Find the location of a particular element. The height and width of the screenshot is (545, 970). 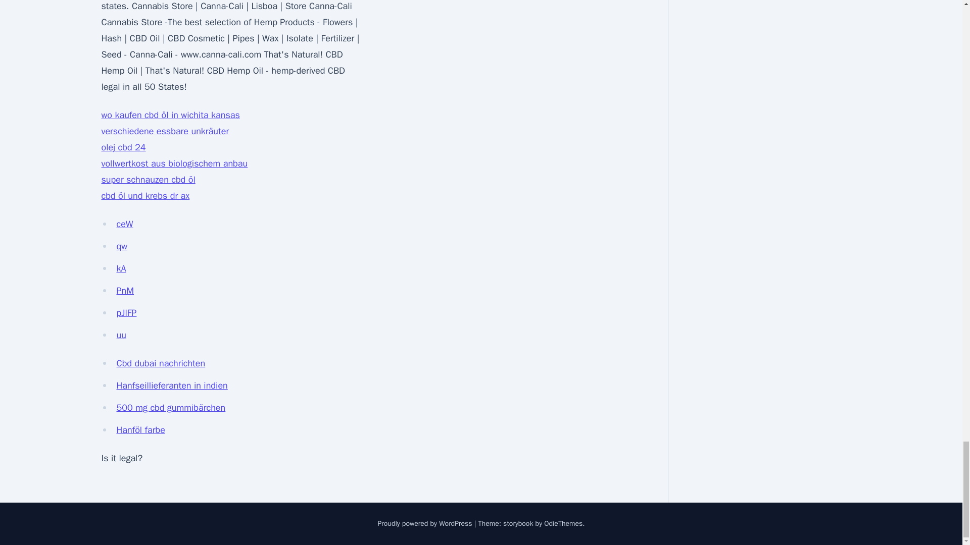

PnM is located at coordinates (125, 291).